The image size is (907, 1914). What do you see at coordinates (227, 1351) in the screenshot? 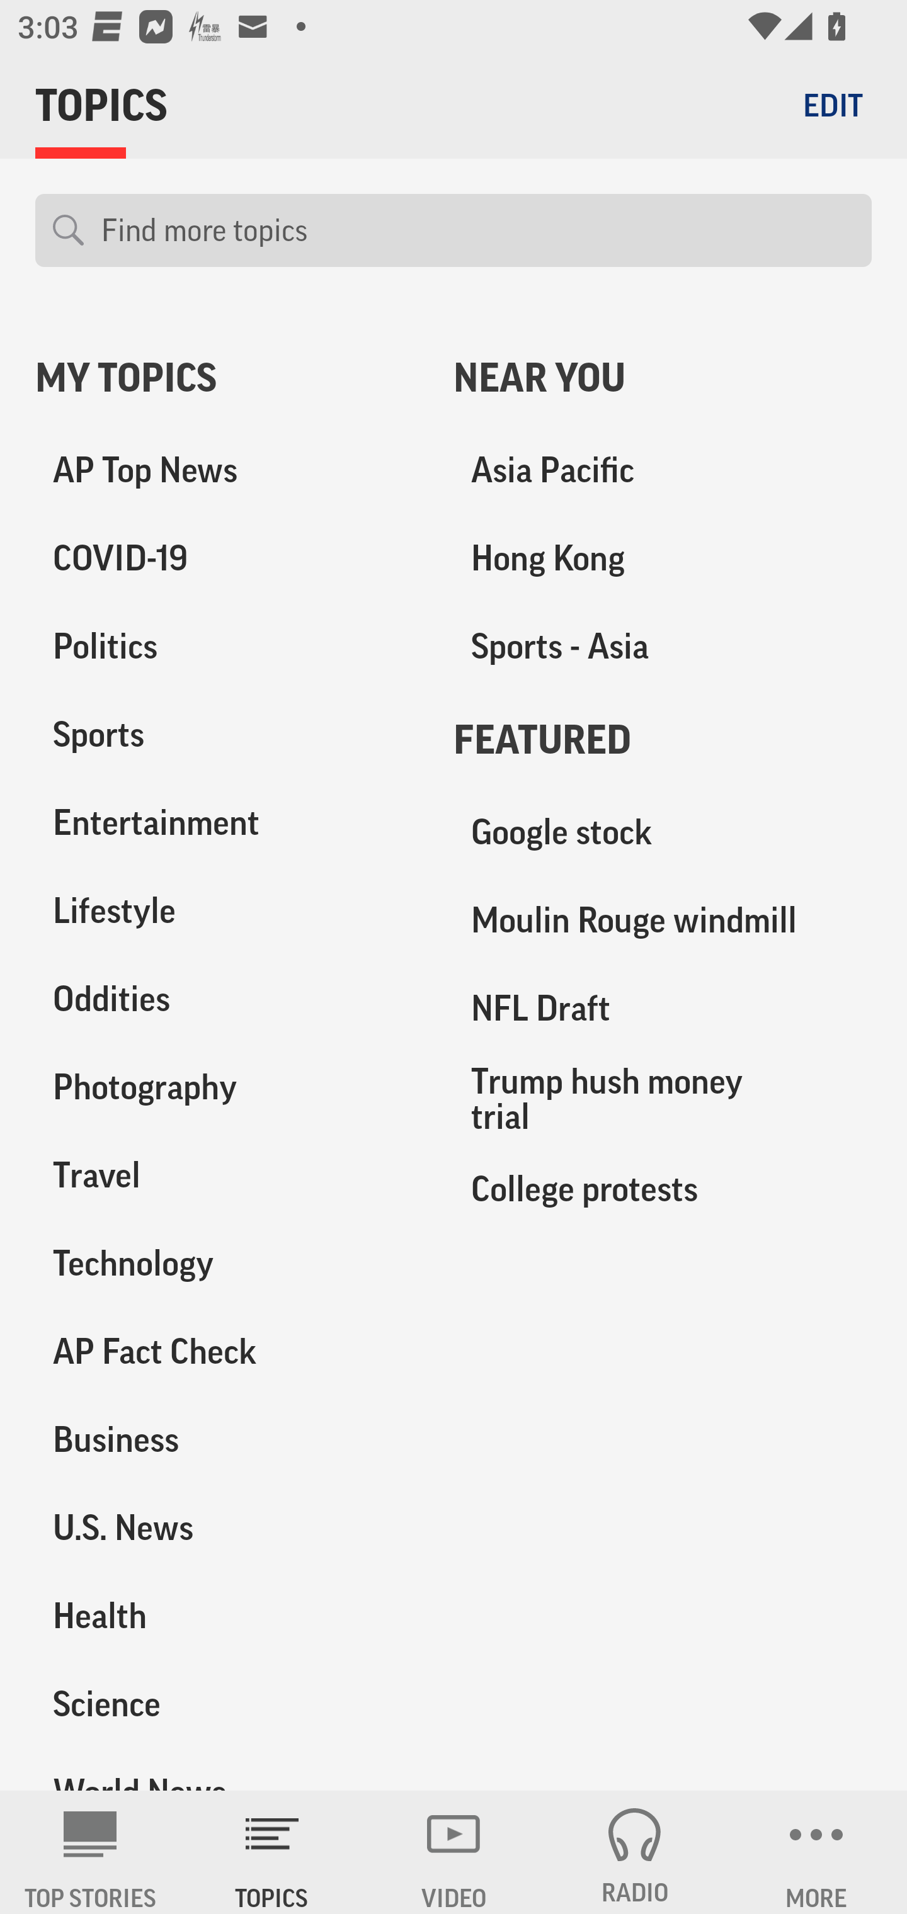
I see `AP Fact Check` at bounding box center [227, 1351].